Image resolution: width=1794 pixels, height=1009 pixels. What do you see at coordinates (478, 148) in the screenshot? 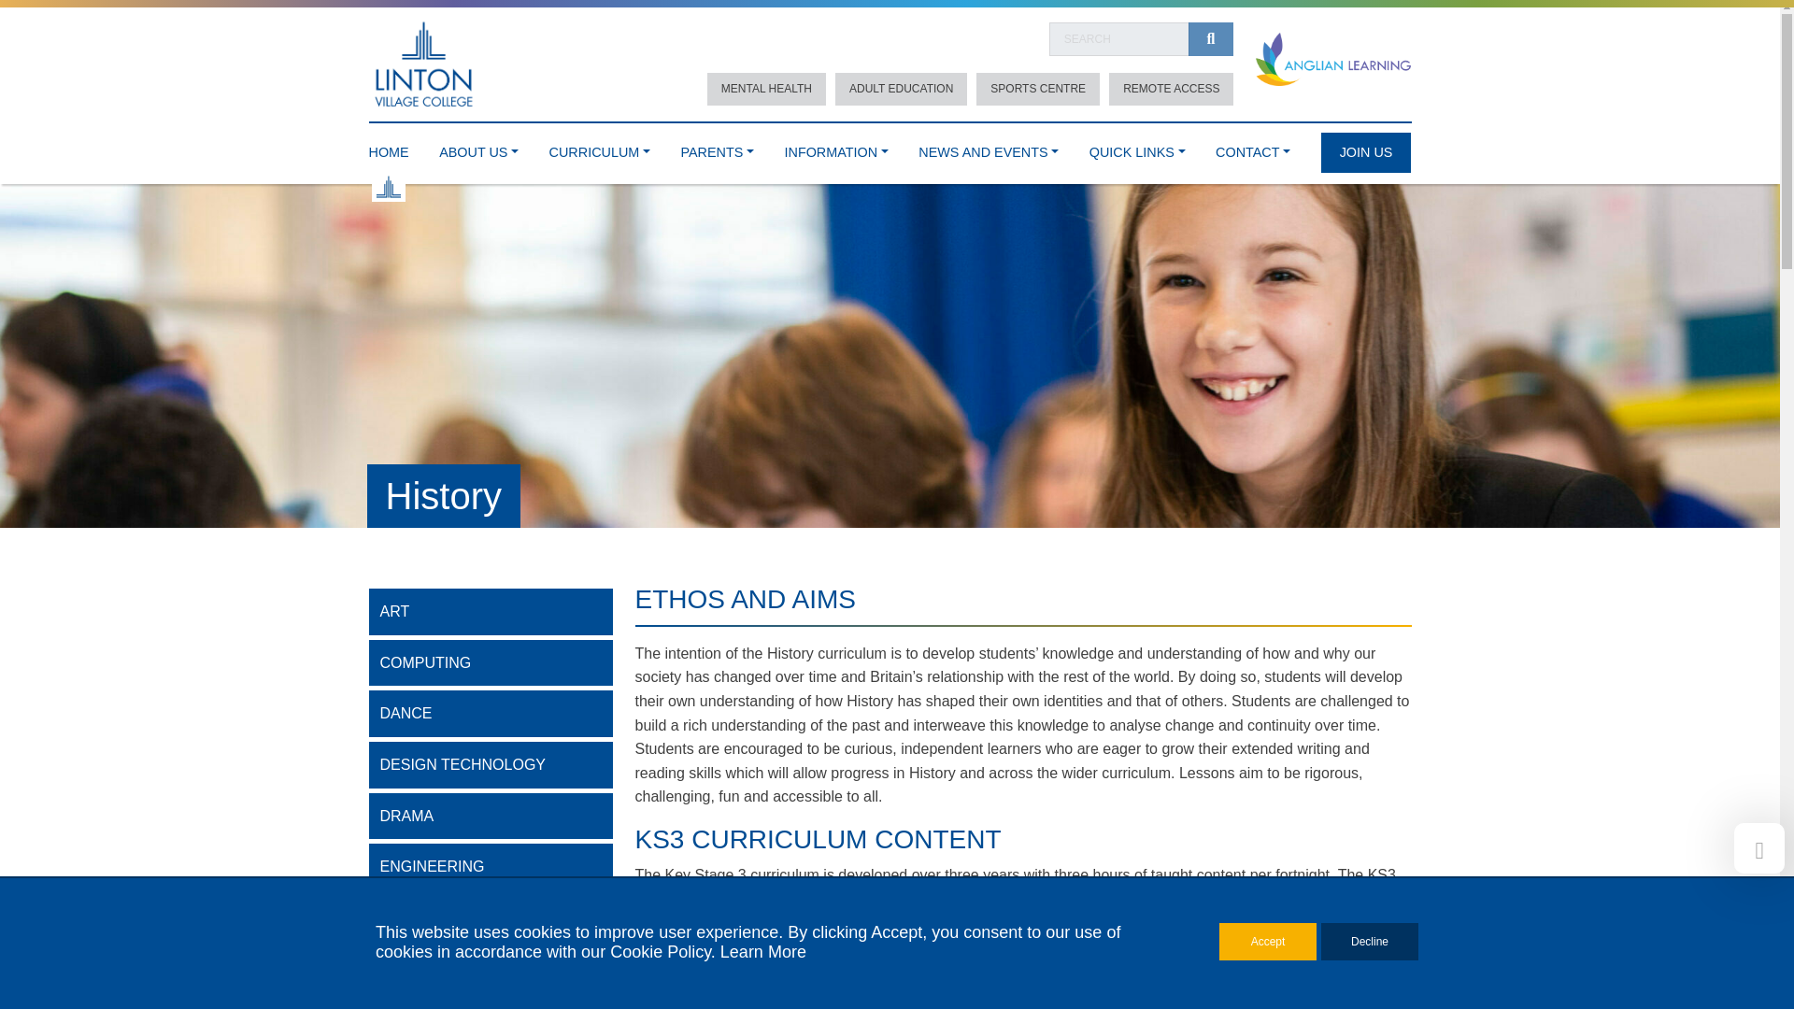
I see `ABOUT US` at bounding box center [478, 148].